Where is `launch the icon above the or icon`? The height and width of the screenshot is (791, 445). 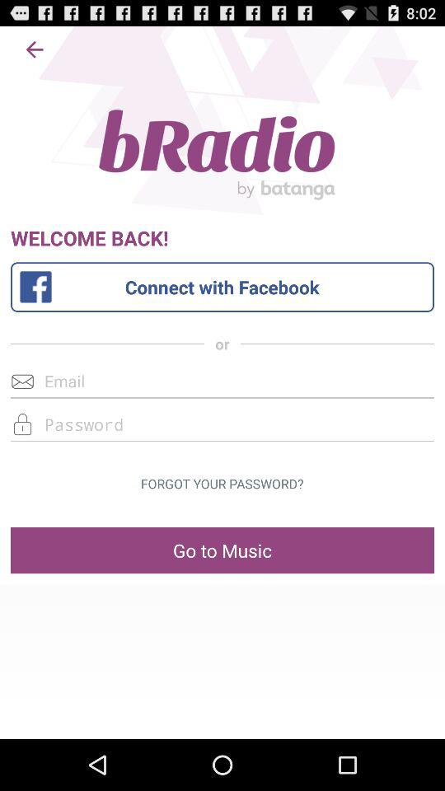
launch the icon above the or icon is located at coordinates (222, 287).